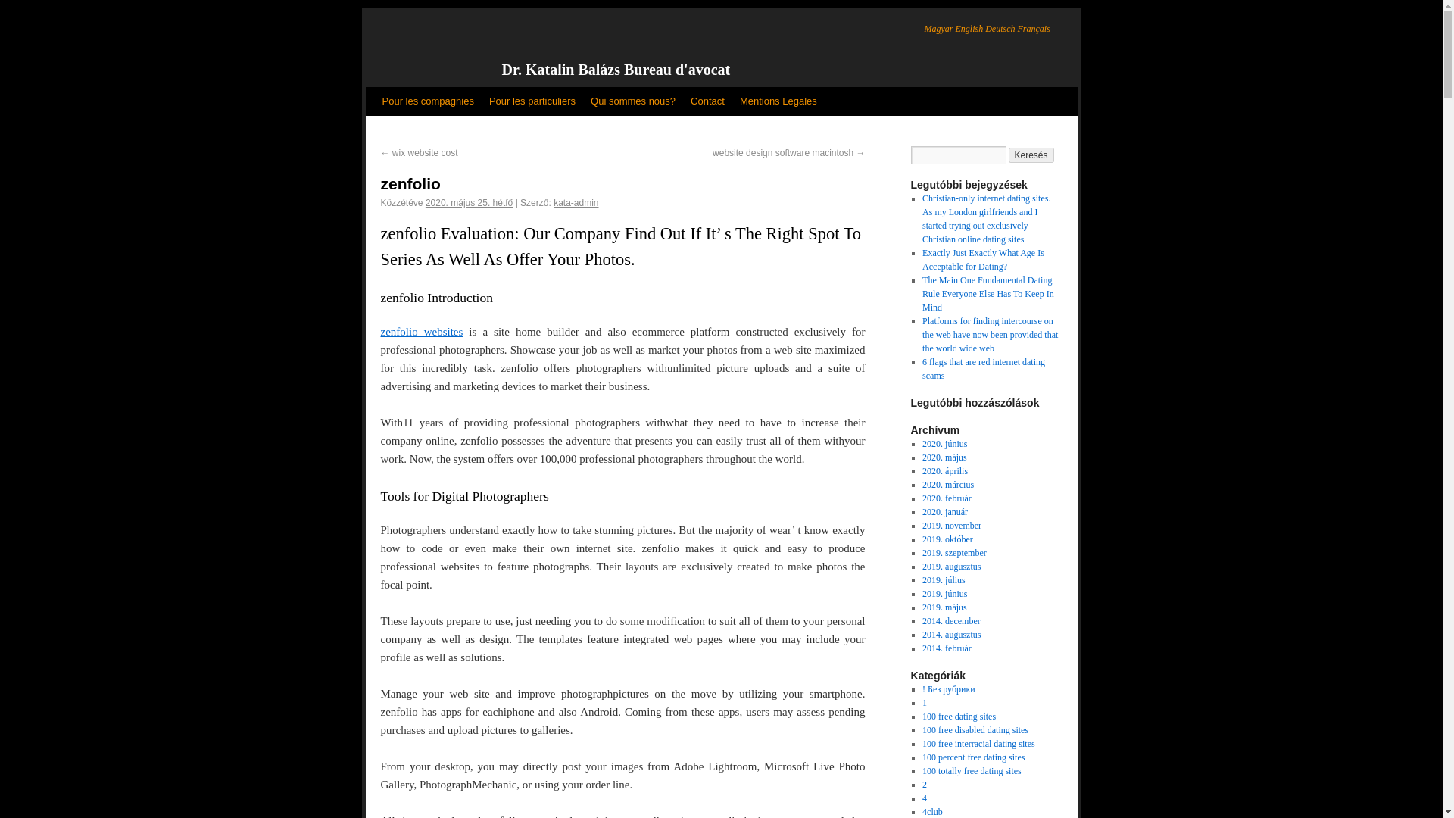  Describe the element at coordinates (633, 101) in the screenshot. I see `Qui sommes nous?` at that location.